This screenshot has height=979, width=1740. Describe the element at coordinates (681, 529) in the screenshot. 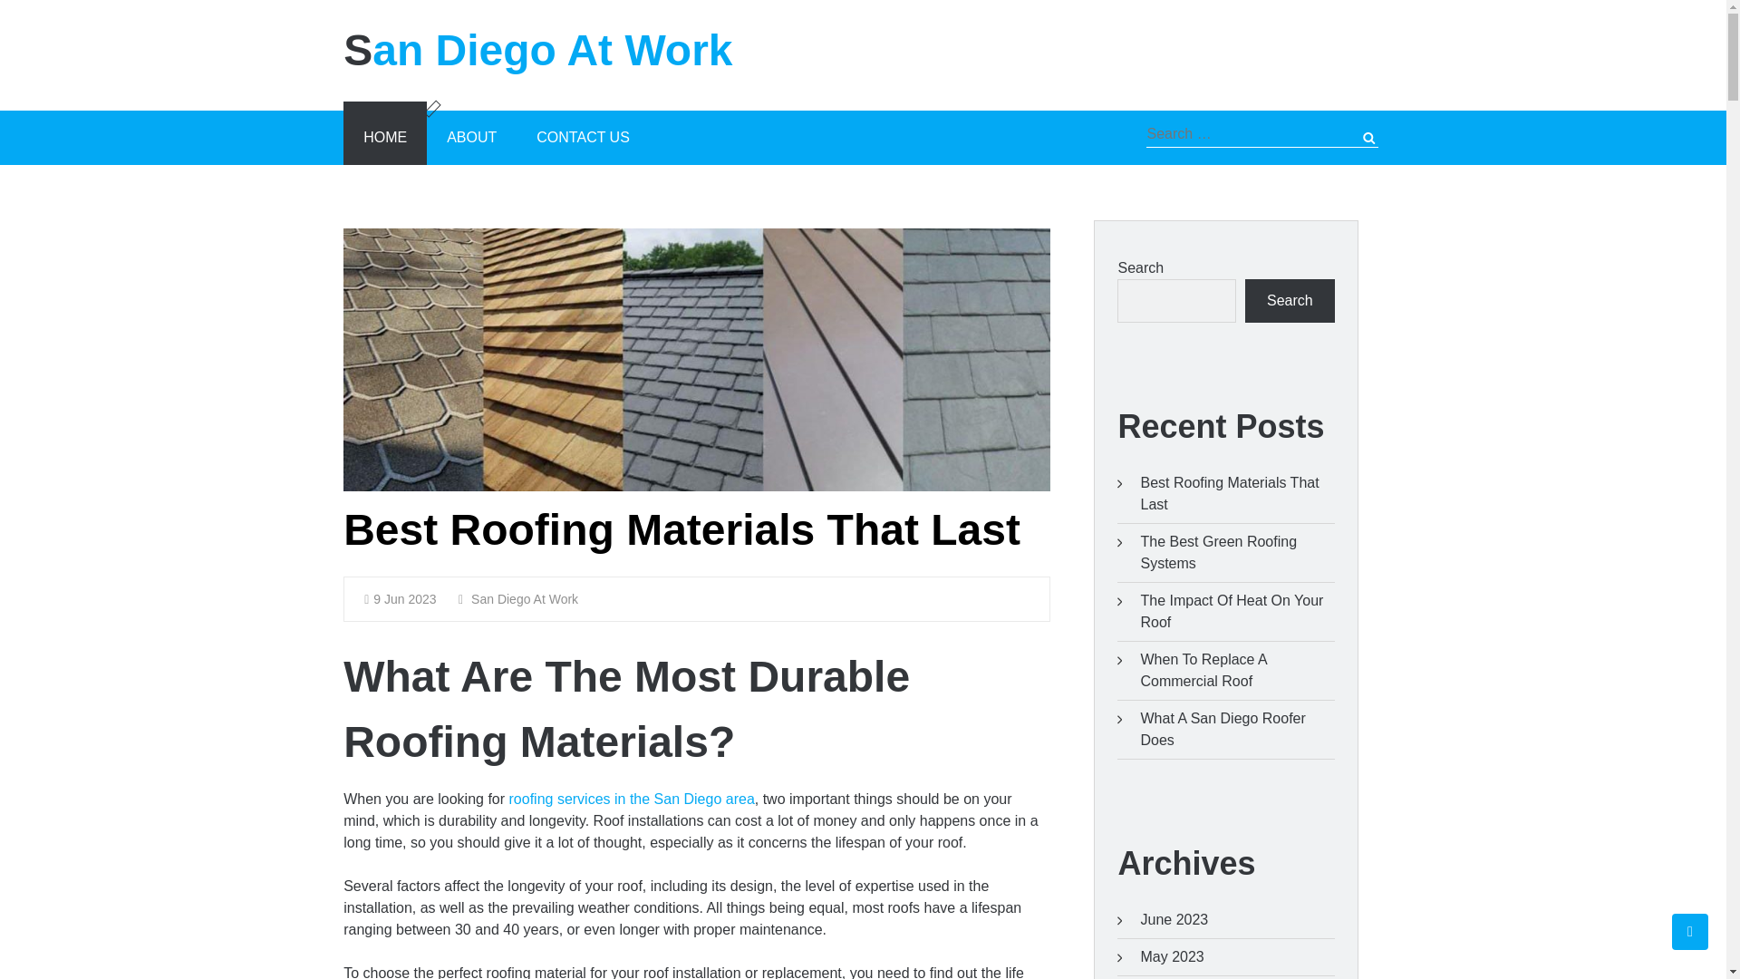

I see `Best Roofing Materials That Last` at that location.